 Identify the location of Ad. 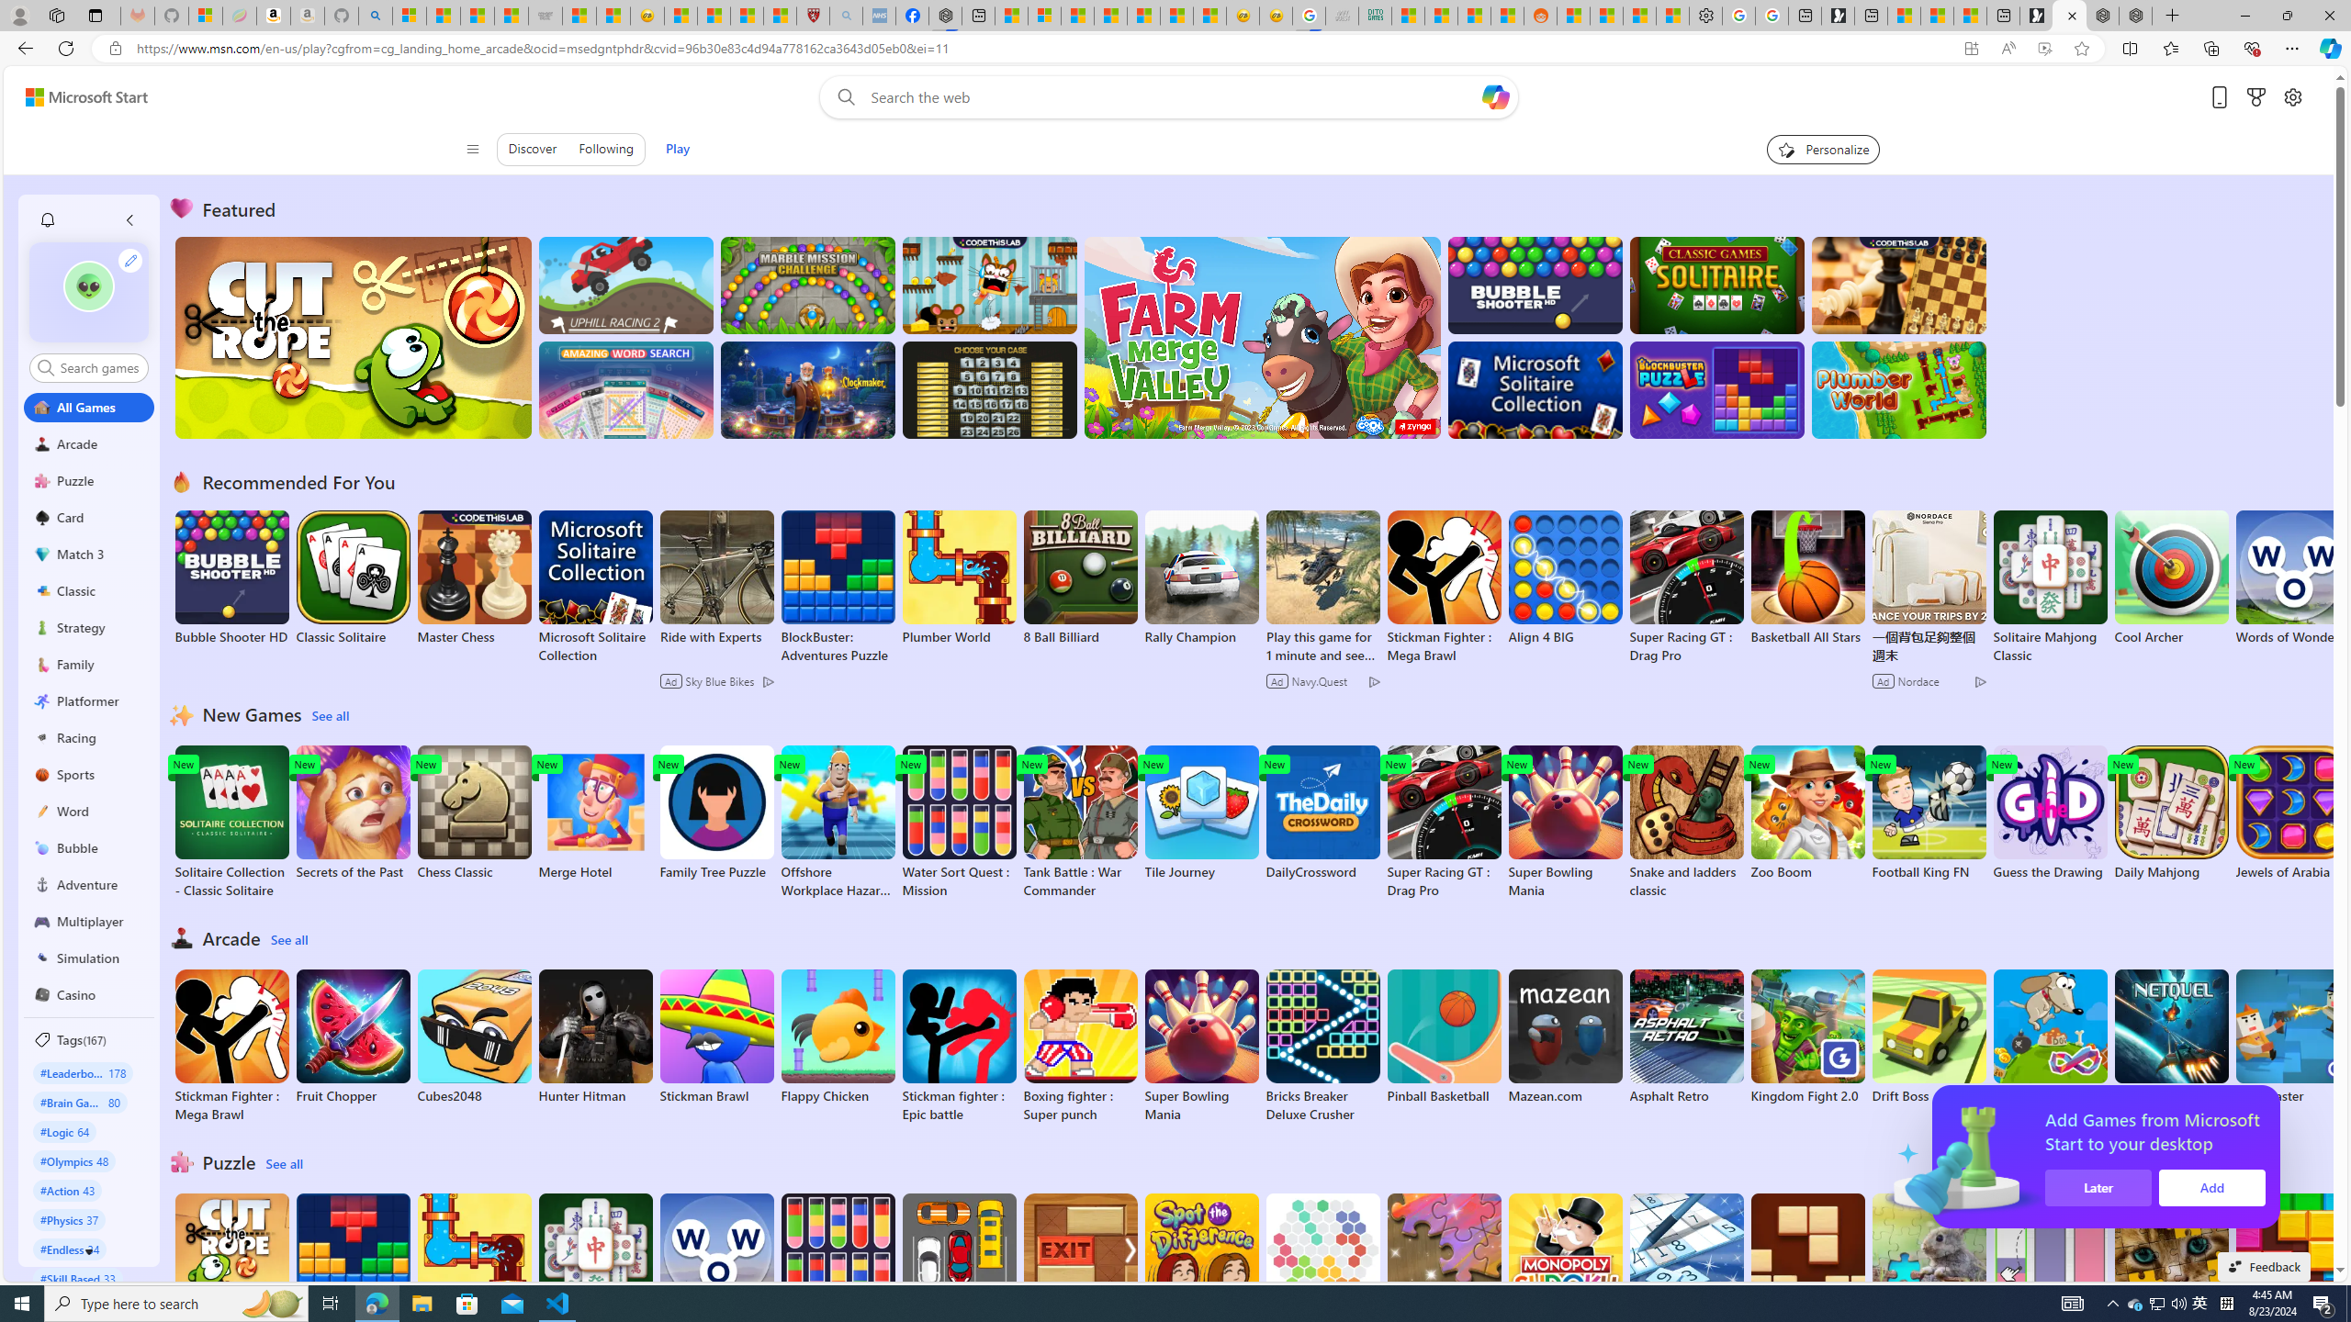
(1884, 681).